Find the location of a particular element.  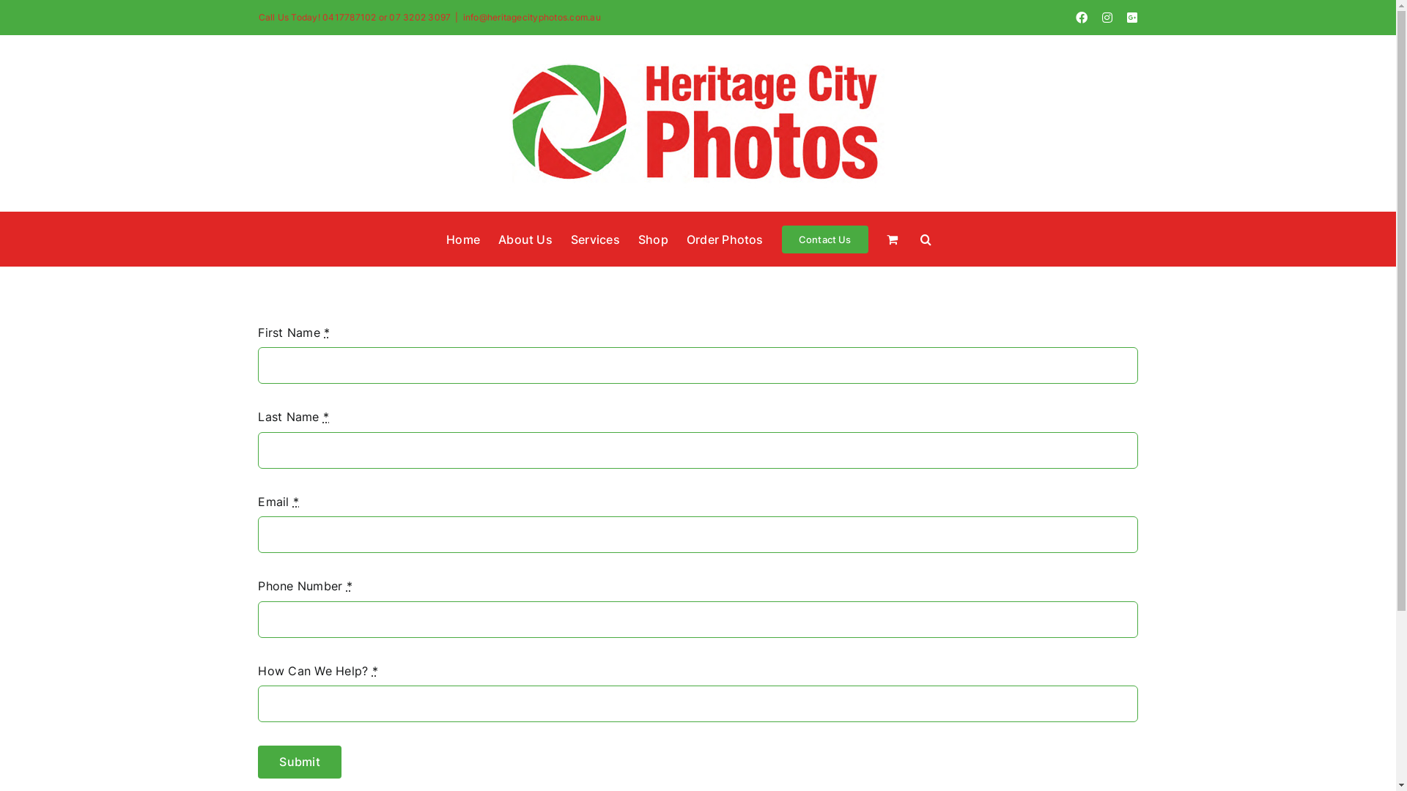

Contact Us is located at coordinates (825, 239).